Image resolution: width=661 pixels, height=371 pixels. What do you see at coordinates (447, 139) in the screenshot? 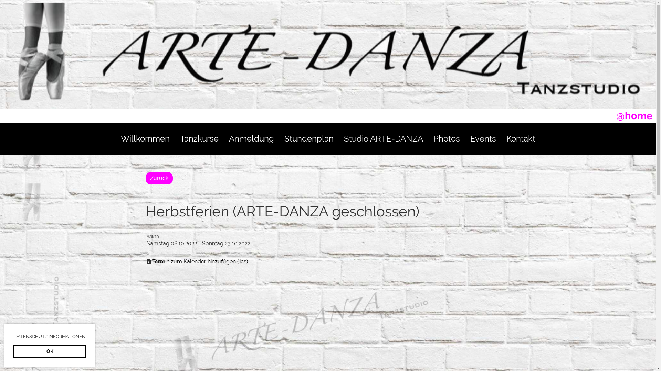
I see `Photos` at bounding box center [447, 139].